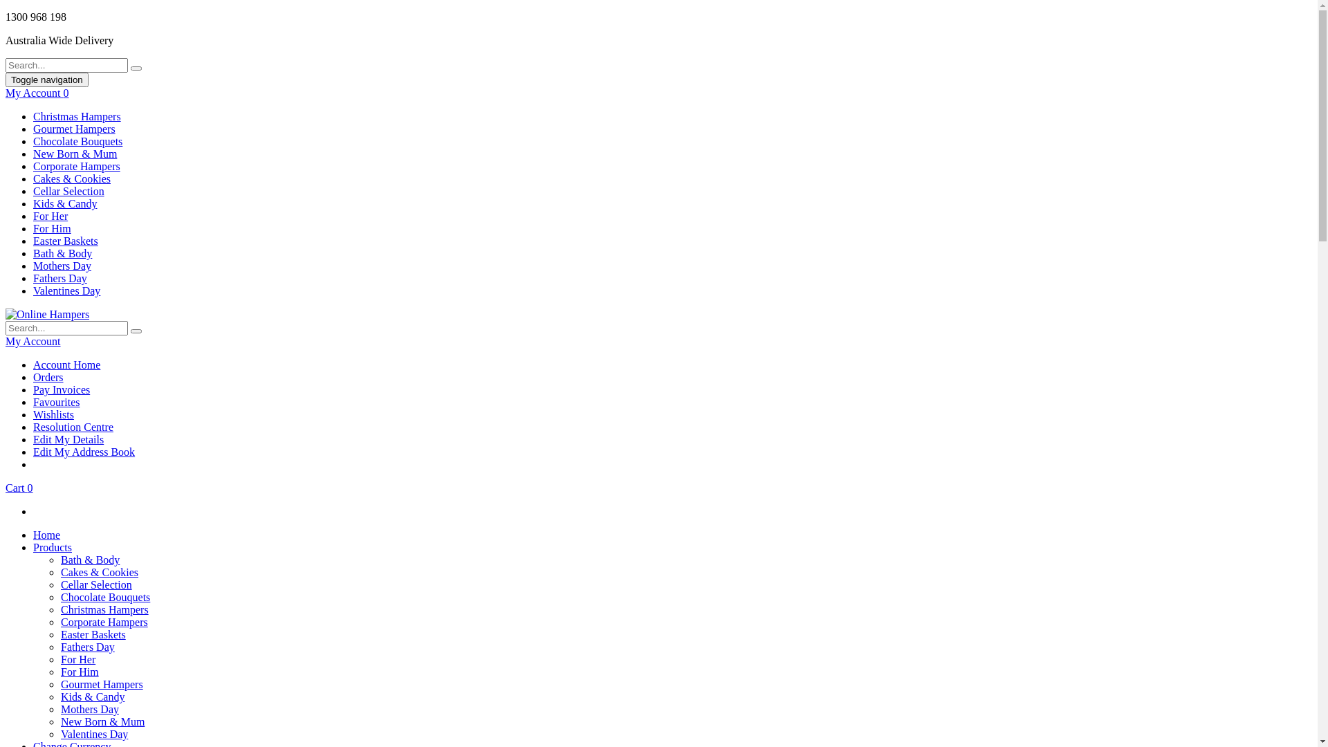 This screenshot has height=747, width=1328. Describe the element at coordinates (94, 735) in the screenshot. I see `Valentines Day` at that location.